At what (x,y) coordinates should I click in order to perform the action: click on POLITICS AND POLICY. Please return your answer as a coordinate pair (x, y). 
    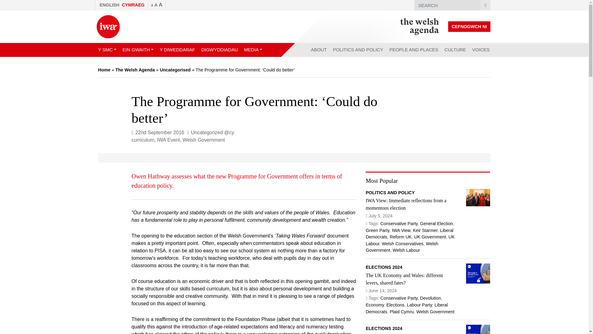
    Looking at the image, I should click on (358, 50).